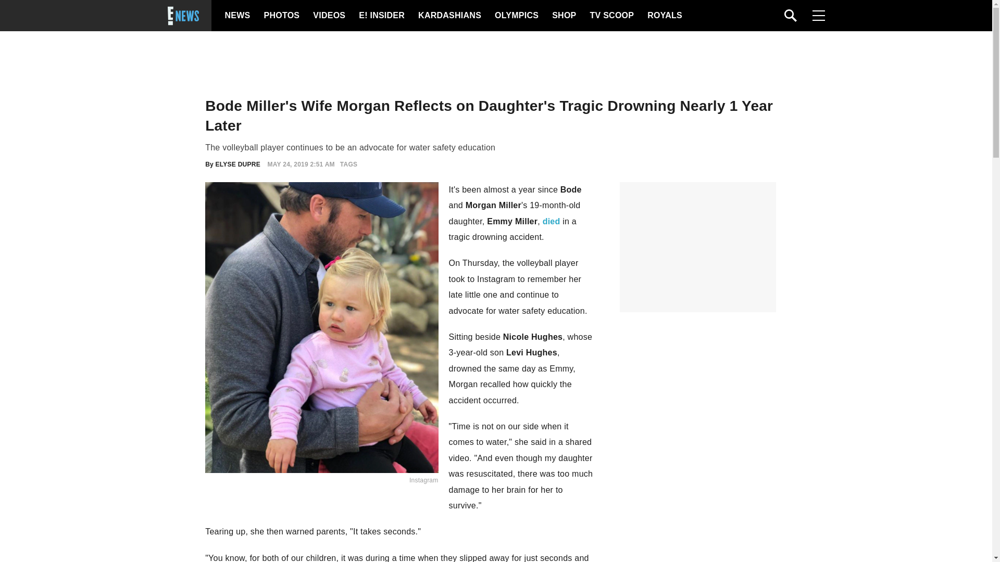  I want to click on VIDEOS, so click(328, 16).